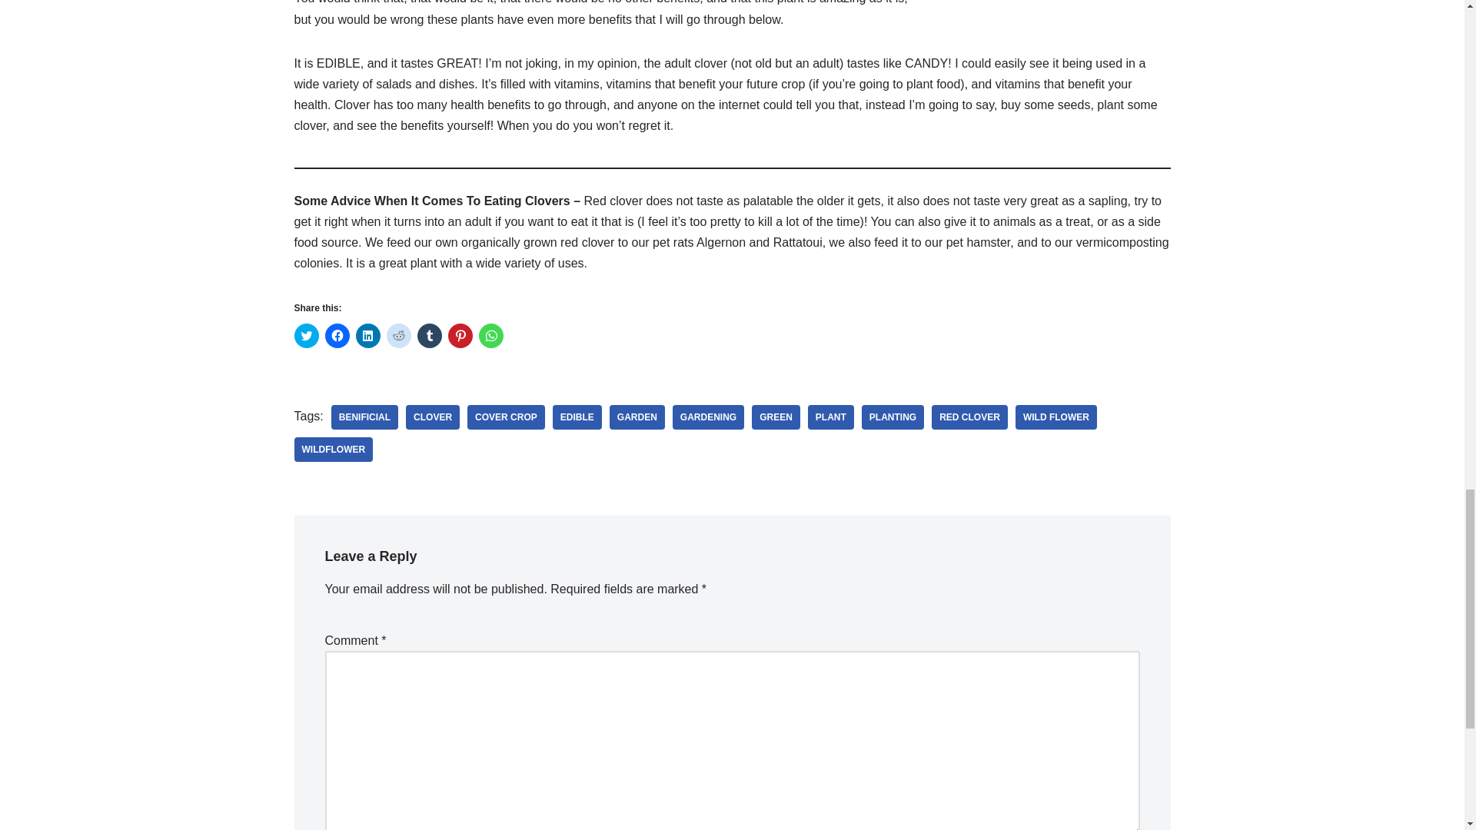 The image size is (1476, 830). What do you see at coordinates (397, 335) in the screenshot?
I see `Click to share on Reddit` at bounding box center [397, 335].